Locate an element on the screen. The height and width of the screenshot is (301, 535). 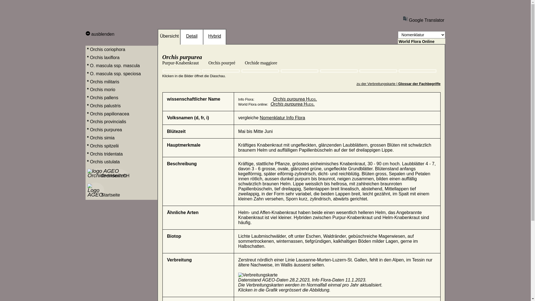
Orchis purpurea is located at coordinates (121, 130).